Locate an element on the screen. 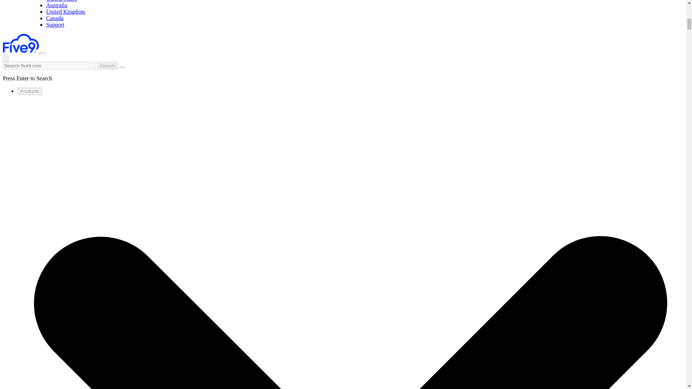 This screenshot has height=389, width=692. Products is located at coordinates (30, 91).